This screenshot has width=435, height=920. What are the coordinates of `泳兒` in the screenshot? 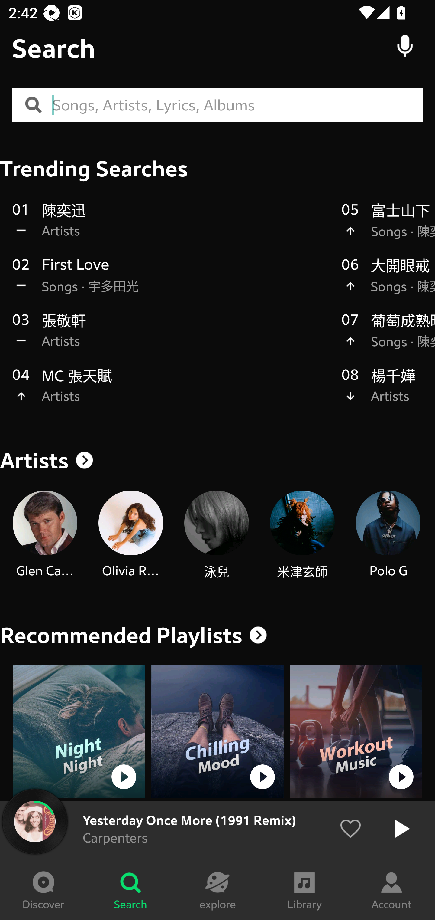 It's located at (216, 535).